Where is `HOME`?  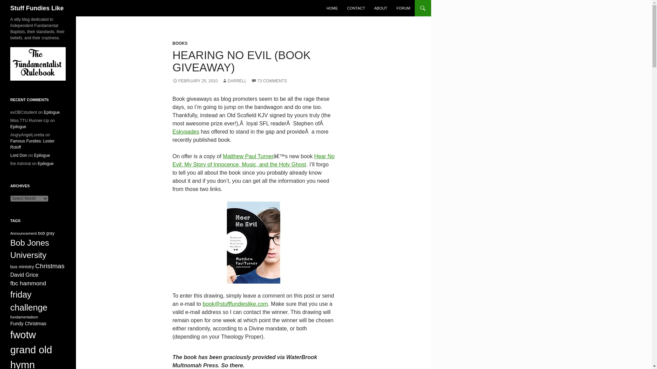 HOME is located at coordinates (332, 8).